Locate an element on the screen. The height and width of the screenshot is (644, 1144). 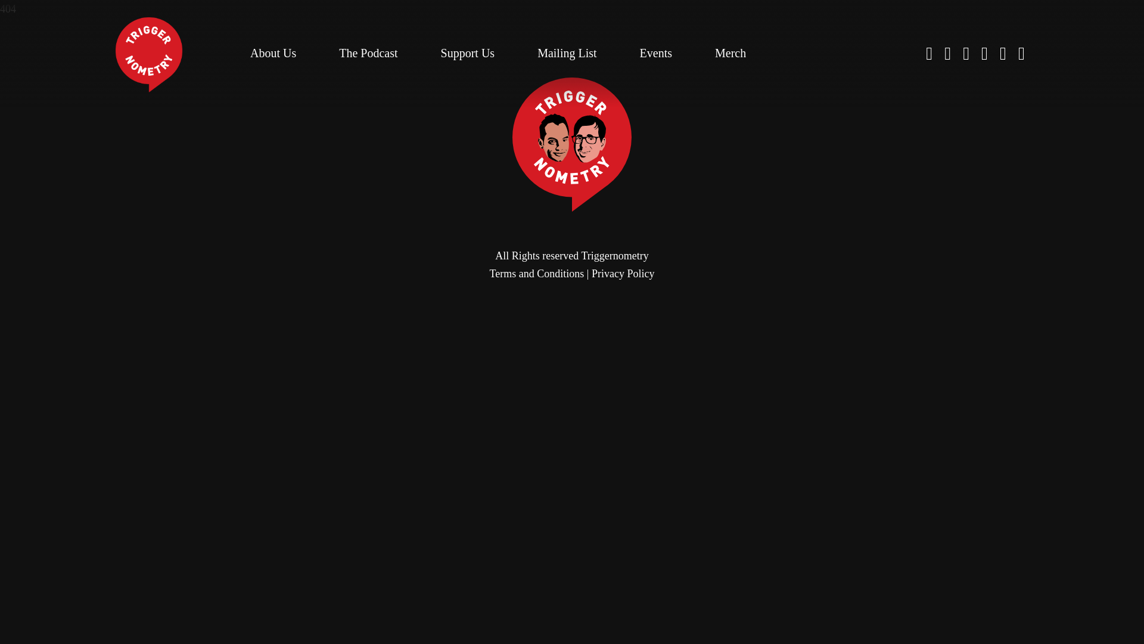
Events is located at coordinates (655, 52).